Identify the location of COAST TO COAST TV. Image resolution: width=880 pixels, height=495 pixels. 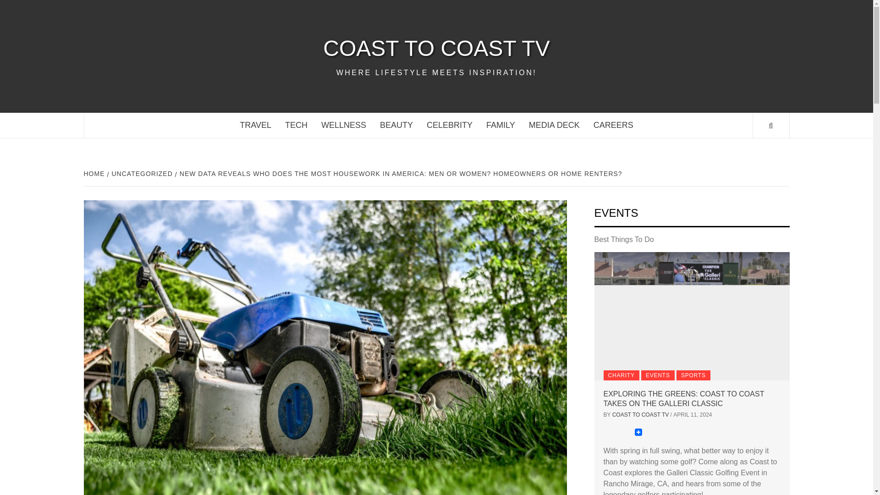
(436, 49).